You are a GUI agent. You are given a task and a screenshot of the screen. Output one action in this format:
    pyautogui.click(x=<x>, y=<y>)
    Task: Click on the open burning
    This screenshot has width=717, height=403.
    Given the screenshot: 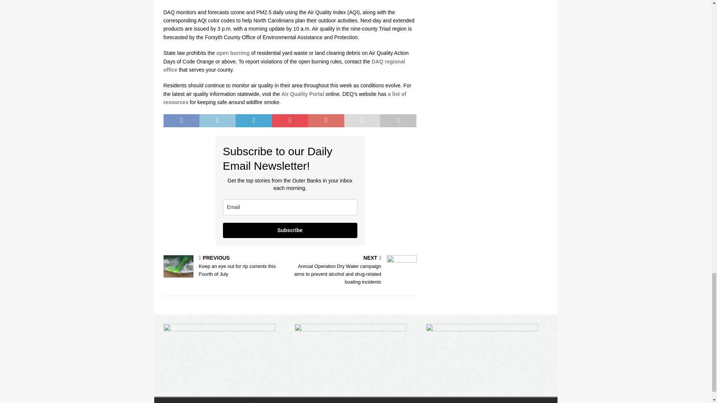 What is the action you would take?
    pyautogui.click(x=233, y=53)
    